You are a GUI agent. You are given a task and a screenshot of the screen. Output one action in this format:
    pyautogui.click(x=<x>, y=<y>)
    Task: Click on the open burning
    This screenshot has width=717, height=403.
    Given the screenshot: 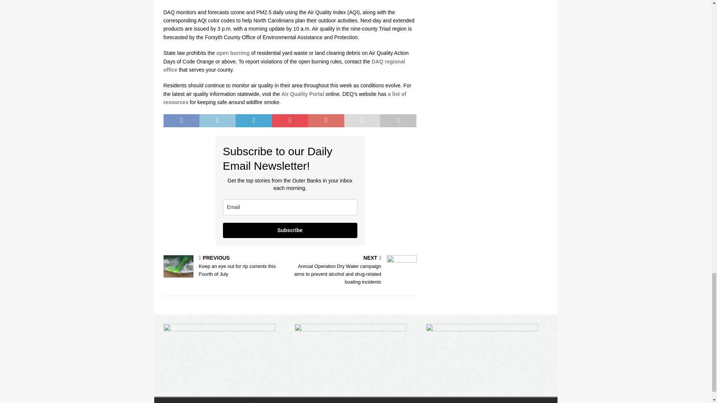 What is the action you would take?
    pyautogui.click(x=233, y=53)
    